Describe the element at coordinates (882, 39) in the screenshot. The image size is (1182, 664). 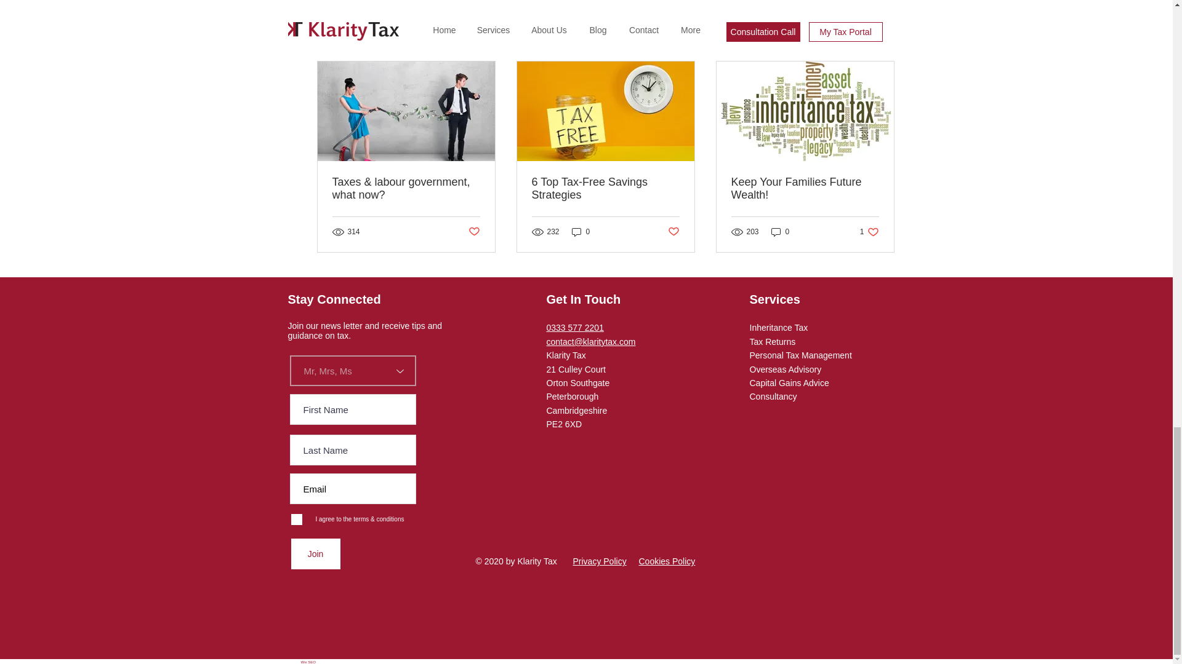
I see `See All` at that location.